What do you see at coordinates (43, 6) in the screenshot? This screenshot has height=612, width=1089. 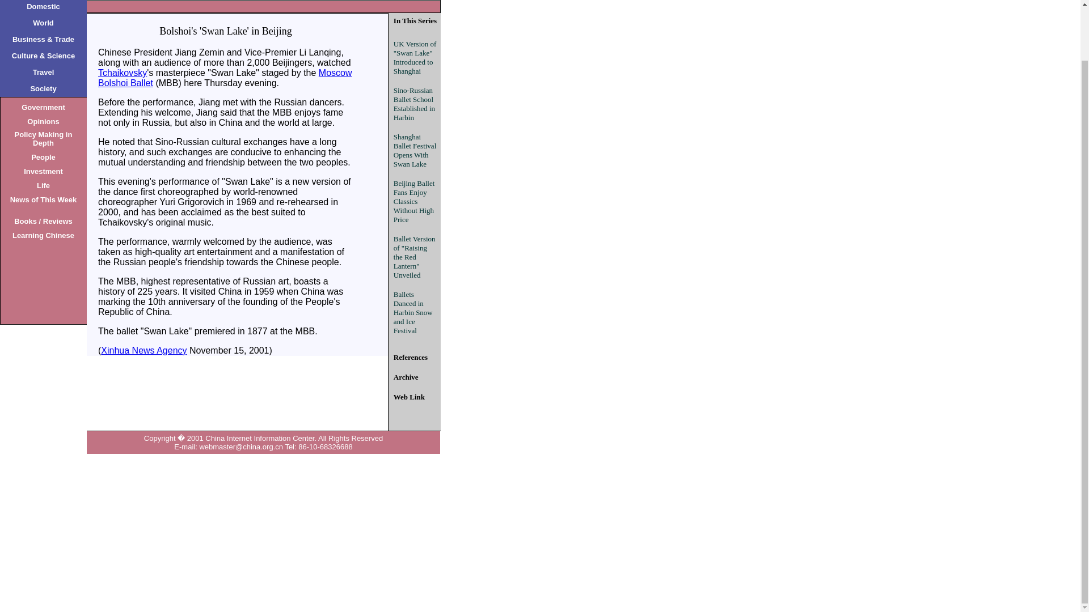 I see `Domestic` at bounding box center [43, 6].